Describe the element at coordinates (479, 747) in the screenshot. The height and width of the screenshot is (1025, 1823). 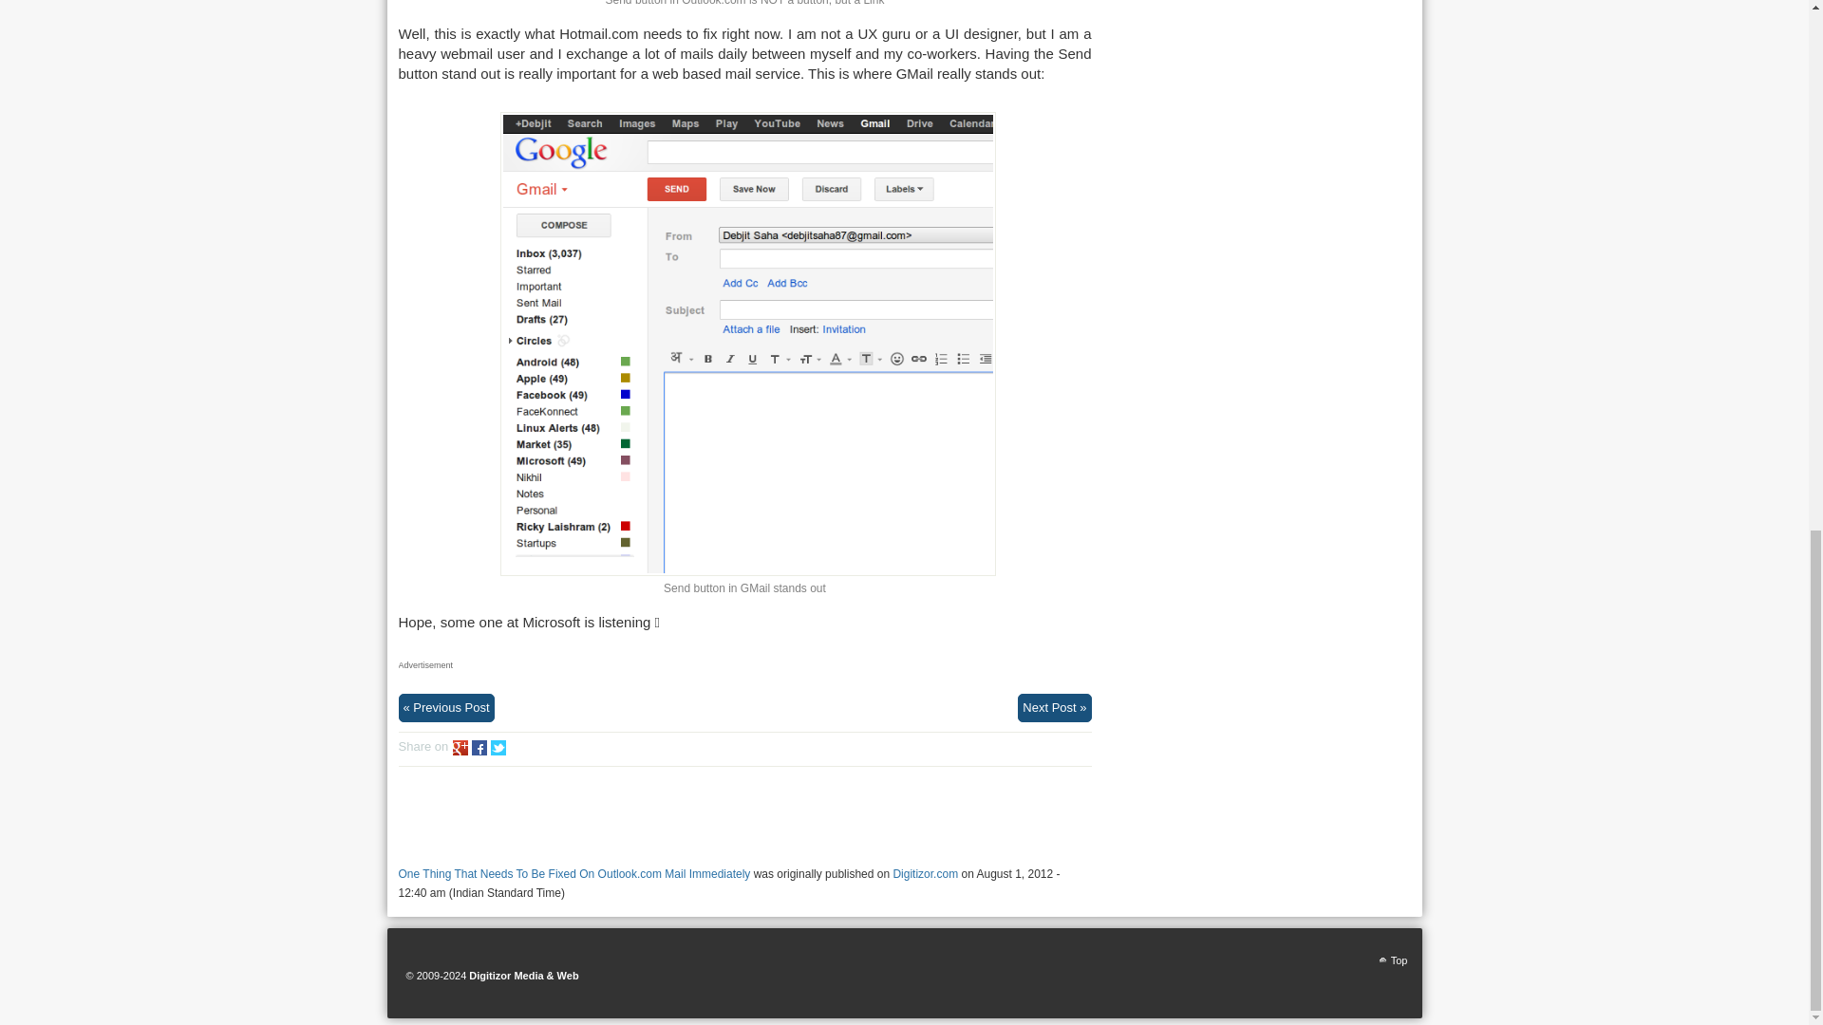
I see `share this post on Facebook` at that location.